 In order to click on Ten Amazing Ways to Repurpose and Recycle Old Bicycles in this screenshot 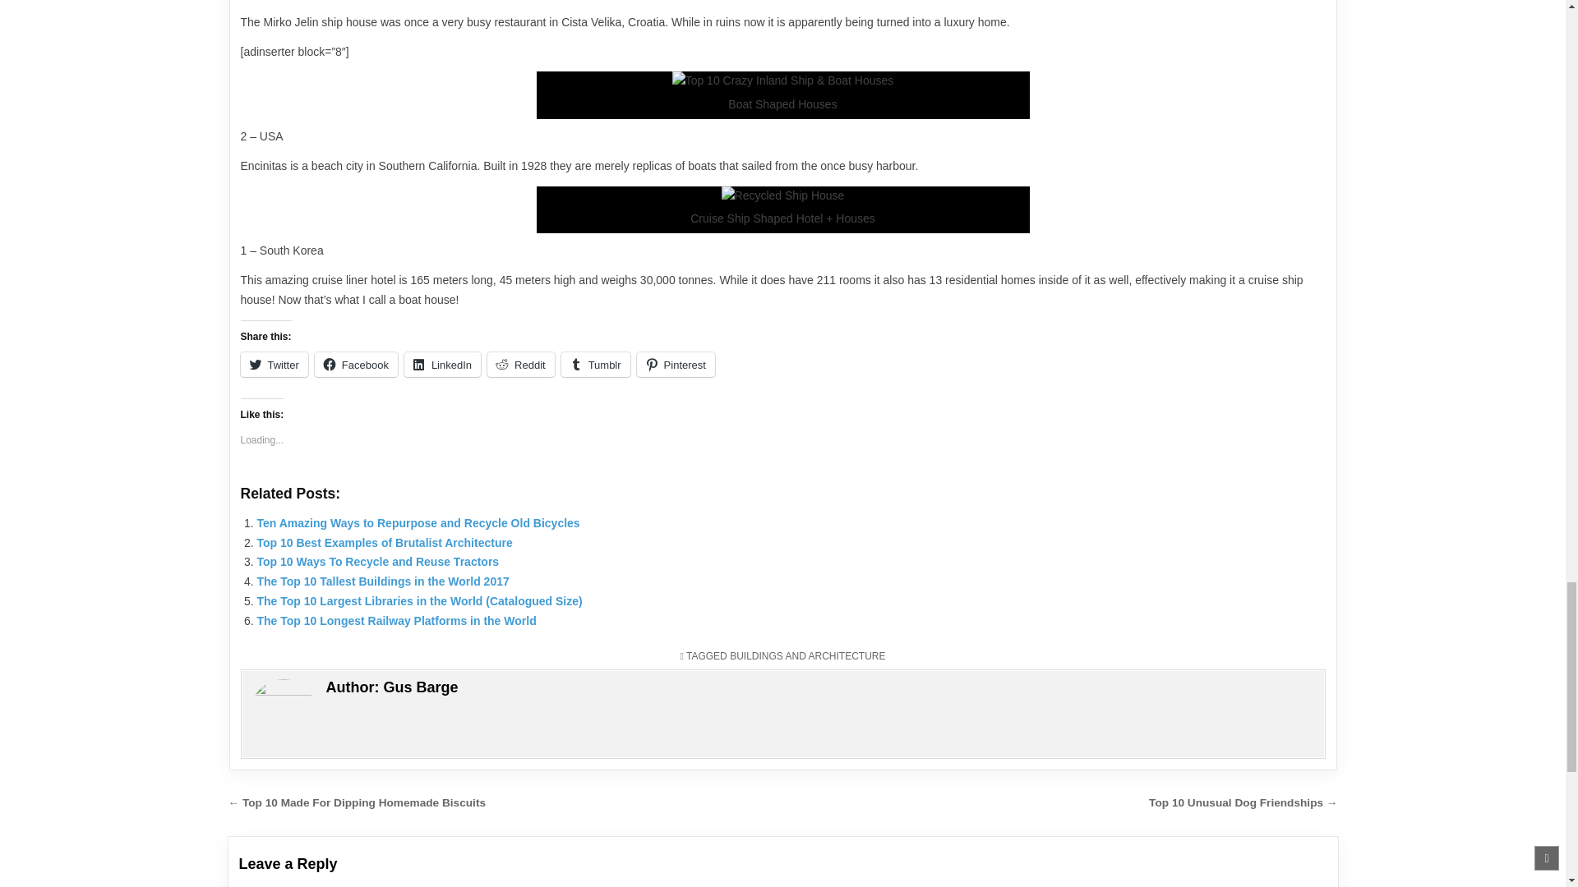, I will do `click(418, 522)`.